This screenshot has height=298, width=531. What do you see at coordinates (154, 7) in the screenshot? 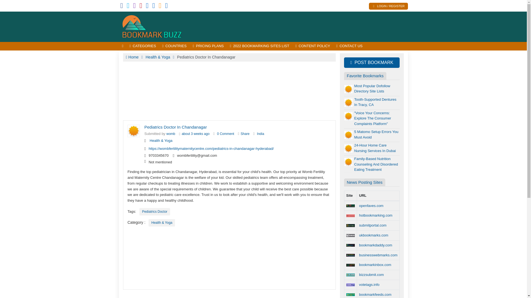
I see `Medium` at bounding box center [154, 7].